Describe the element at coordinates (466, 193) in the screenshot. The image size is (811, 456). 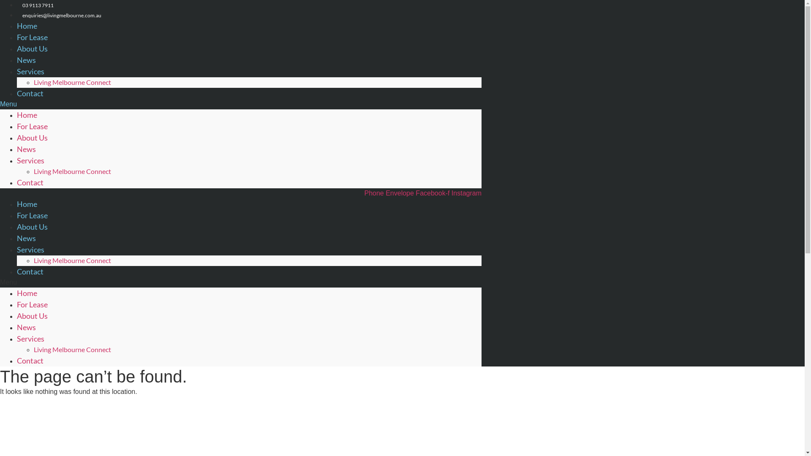
I see `Instagram` at that location.